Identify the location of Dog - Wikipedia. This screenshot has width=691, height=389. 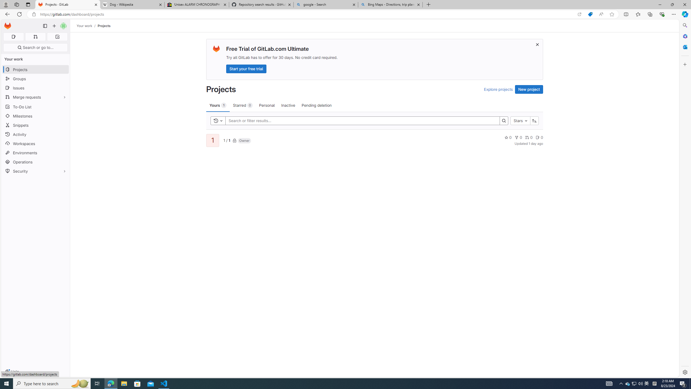
(132, 5).